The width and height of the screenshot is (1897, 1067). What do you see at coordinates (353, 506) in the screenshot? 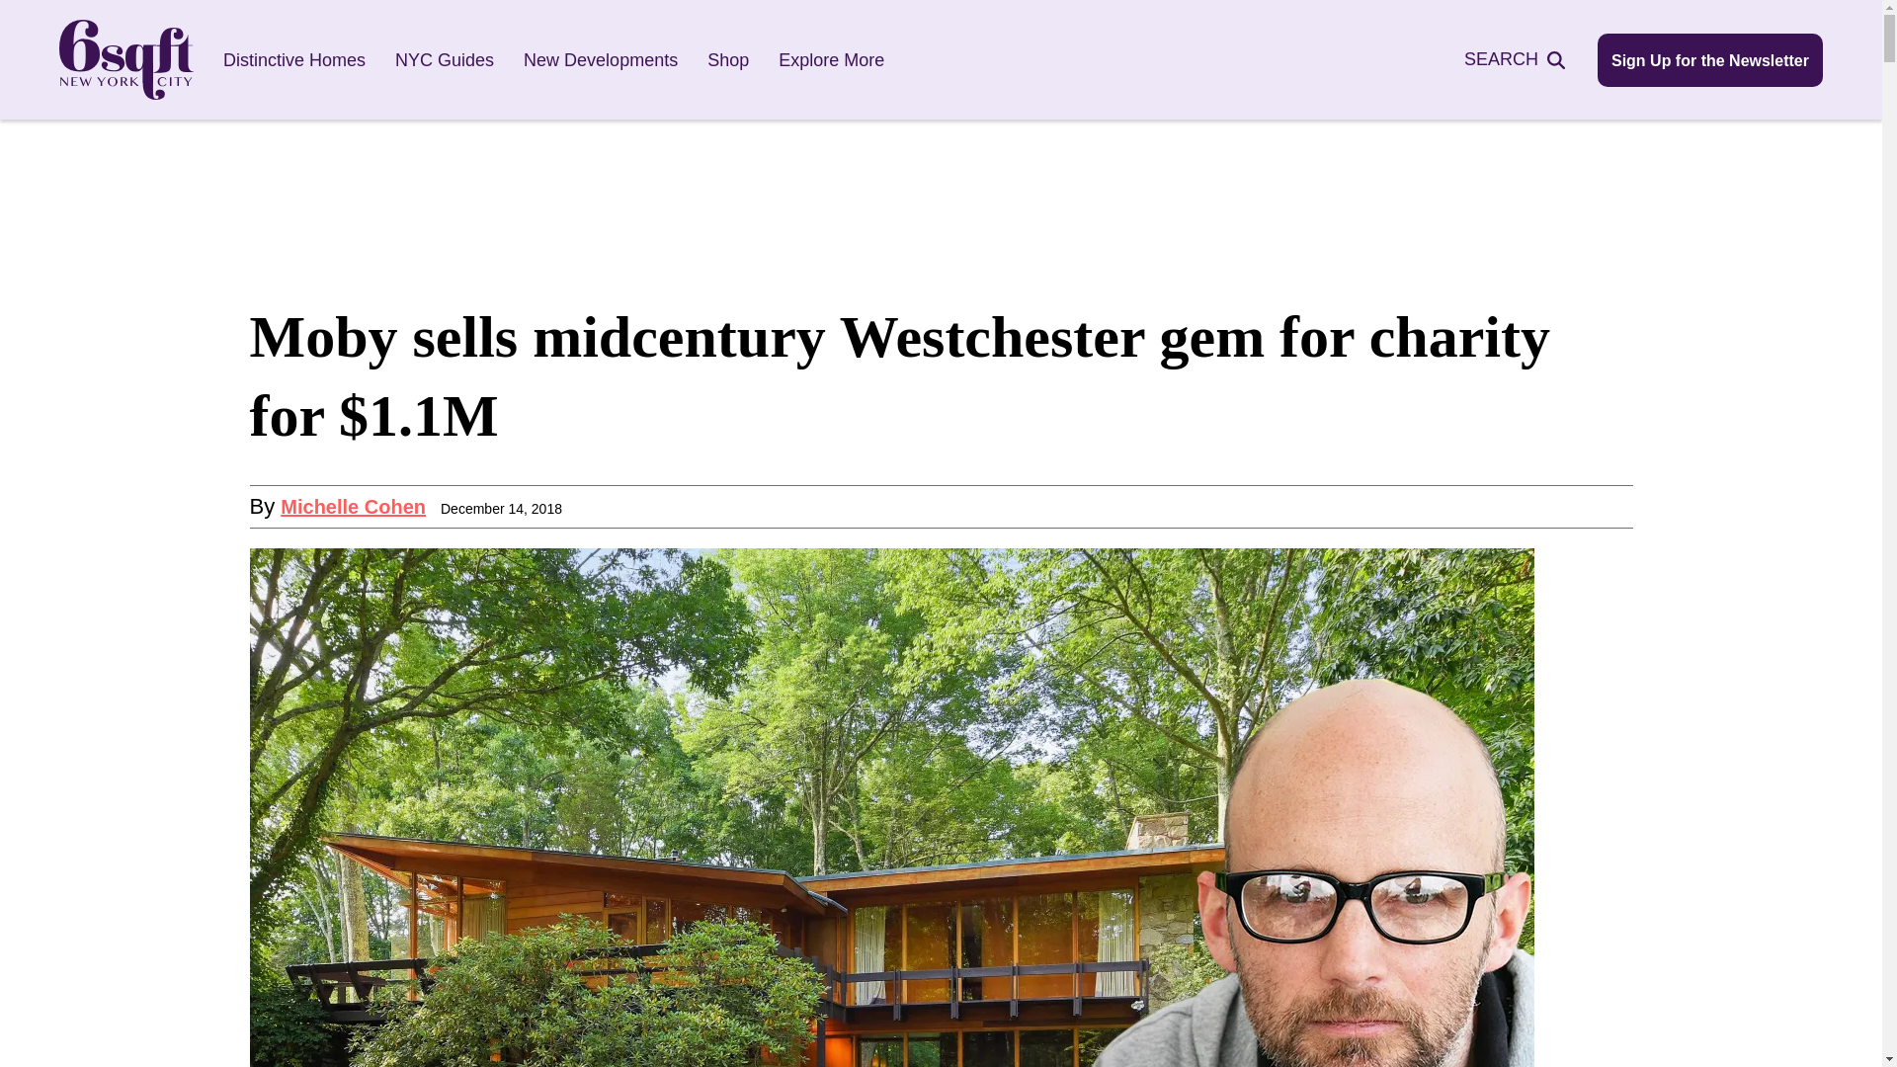
I see `Michelle Cohen` at bounding box center [353, 506].